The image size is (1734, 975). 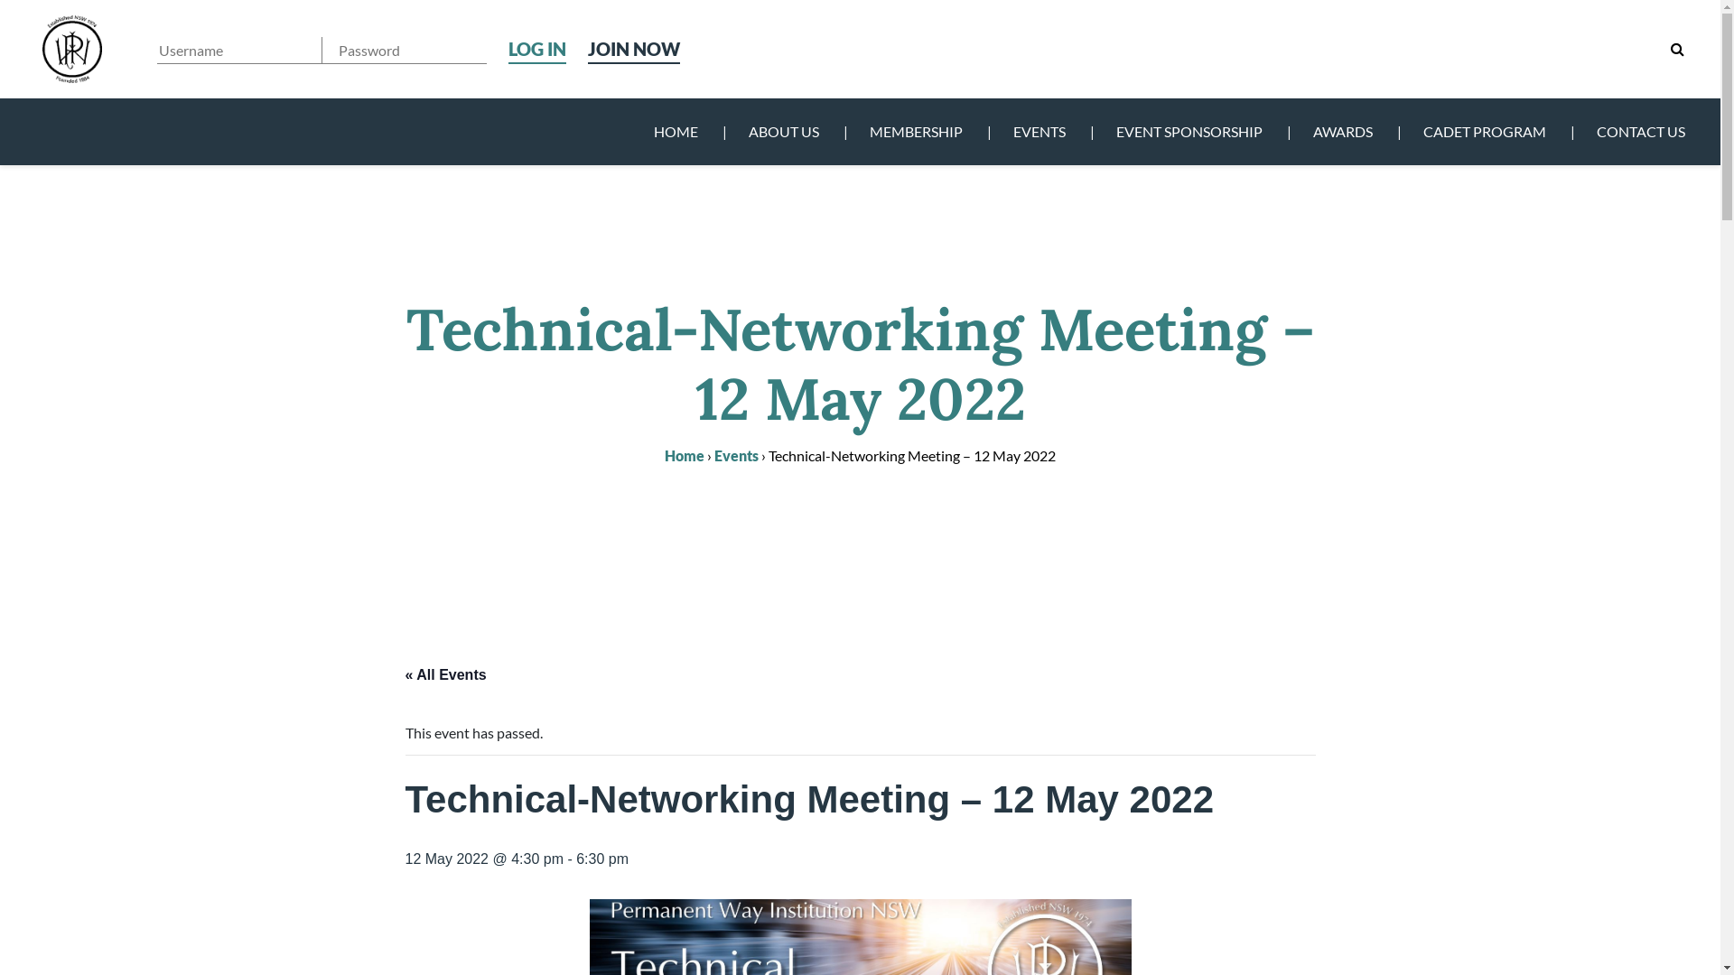 What do you see at coordinates (685, 455) in the screenshot?
I see `Home` at bounding box center [685, 455].